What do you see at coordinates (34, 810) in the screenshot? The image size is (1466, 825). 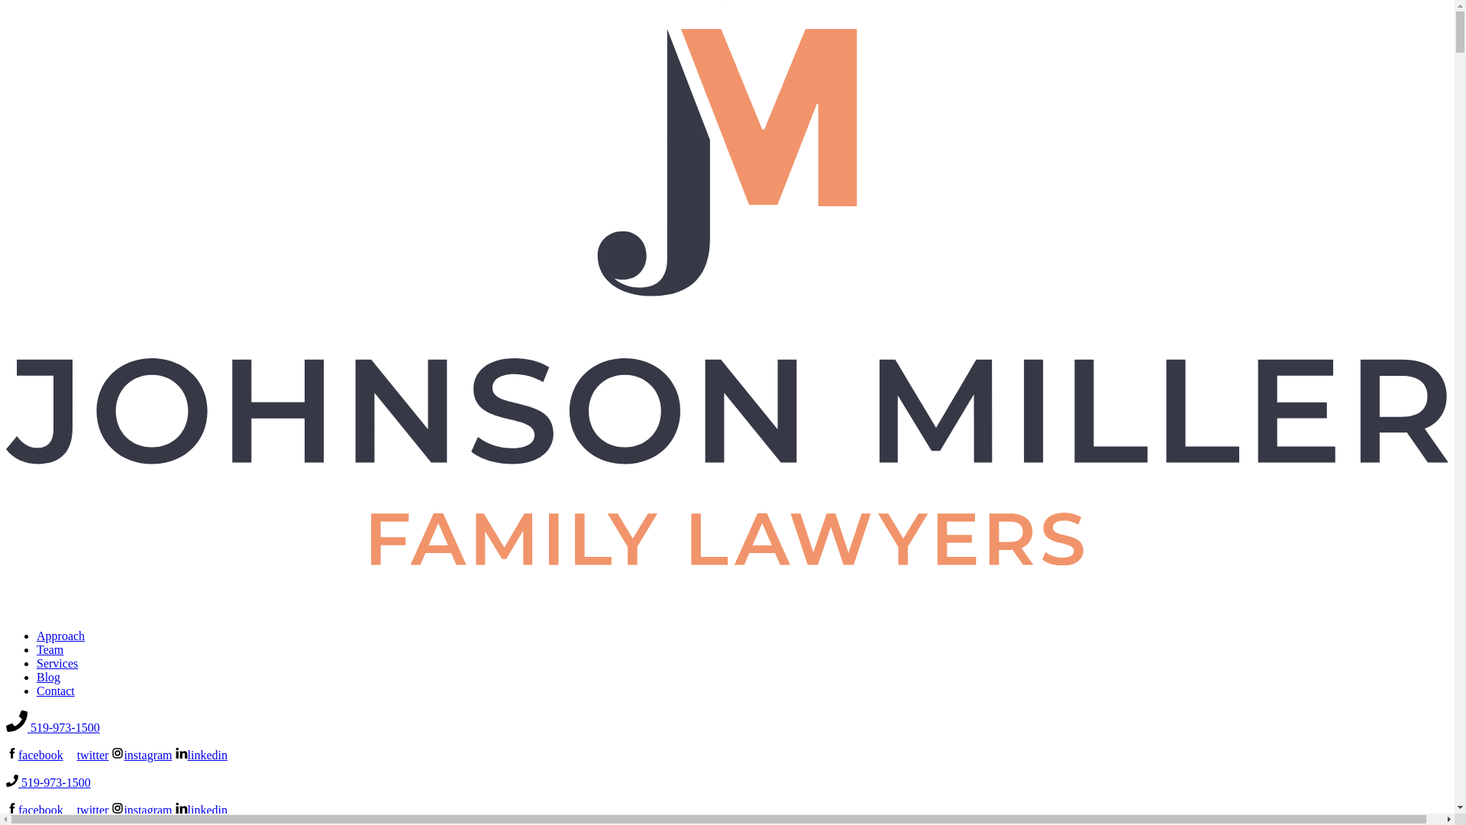 I see `facebook` at bounding box center [34, 810].